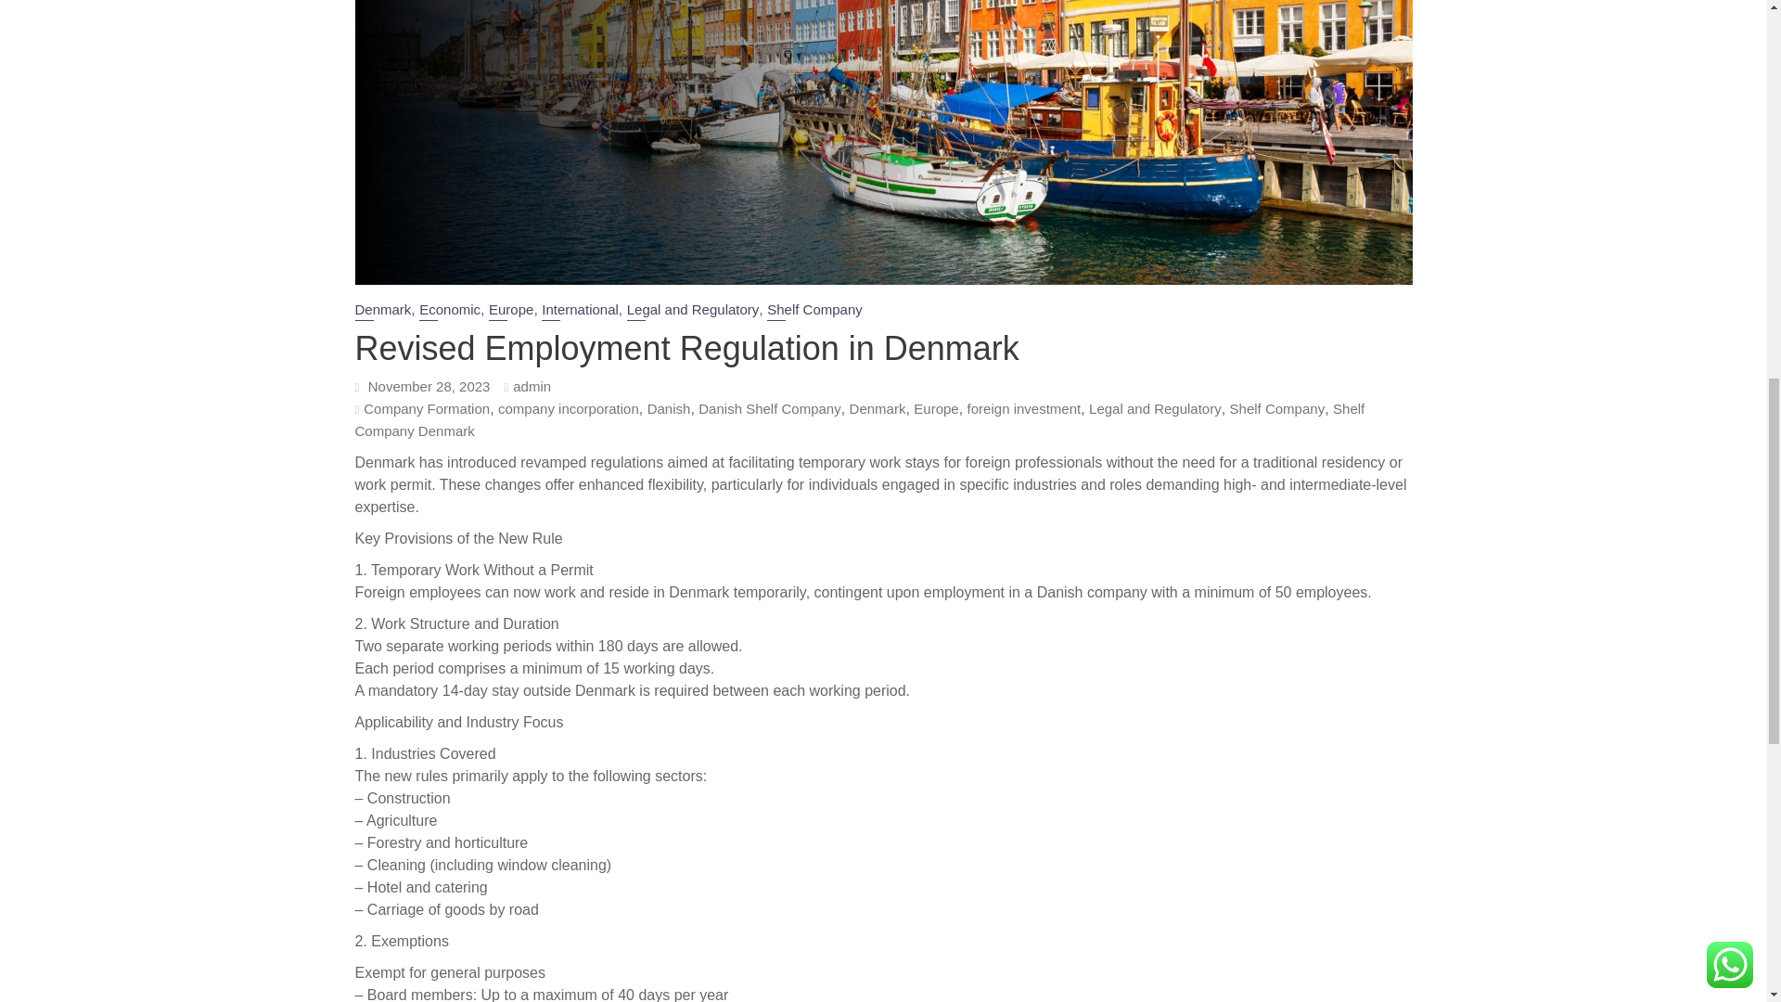 Image resolution: width=1781 pixels, height=1002 pixels. What do you see at coordinates (669, 408) in the screenshot?
I see `Danish` at bounding box center [669, 408].